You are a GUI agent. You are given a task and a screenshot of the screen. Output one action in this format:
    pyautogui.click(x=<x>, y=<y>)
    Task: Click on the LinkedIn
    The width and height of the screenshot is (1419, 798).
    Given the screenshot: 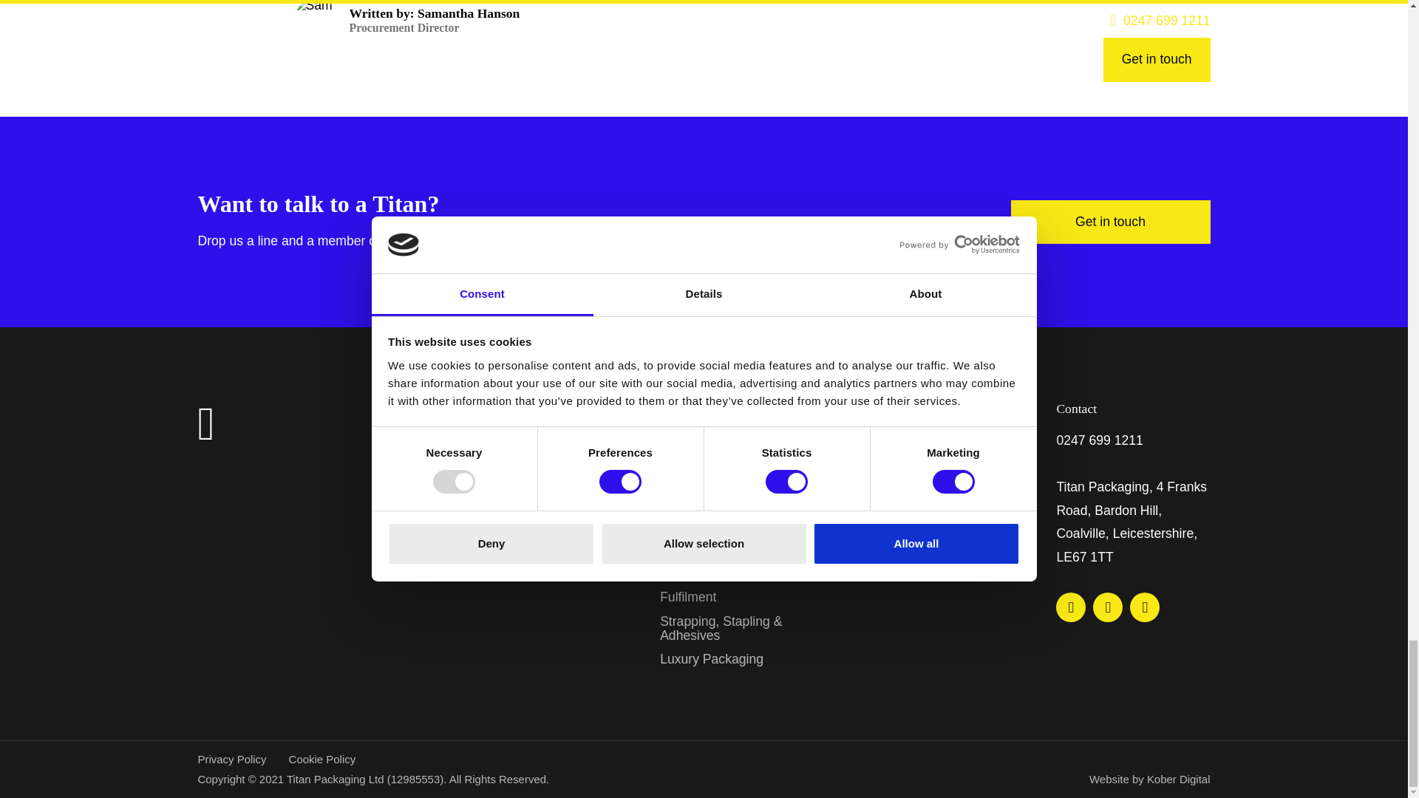 What is the action you would take?
    pyautogui.click(x=1070, y=607)
    